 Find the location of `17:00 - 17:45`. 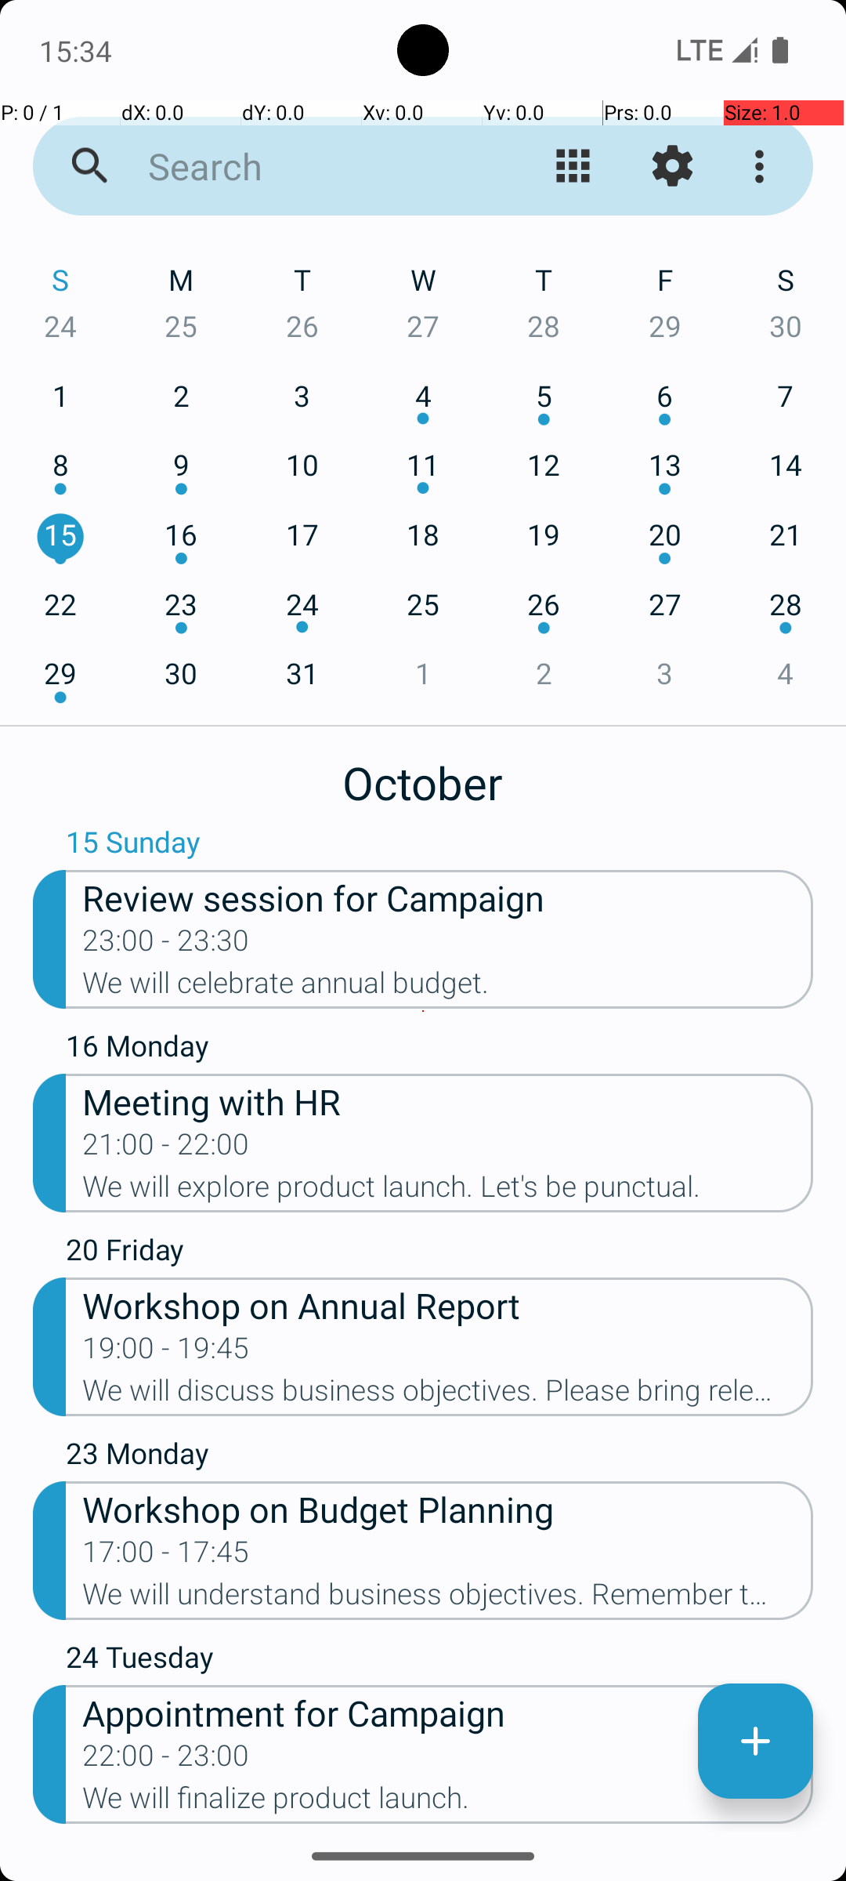

17:00 - 17:45 is located at coordinates (166, 1557).